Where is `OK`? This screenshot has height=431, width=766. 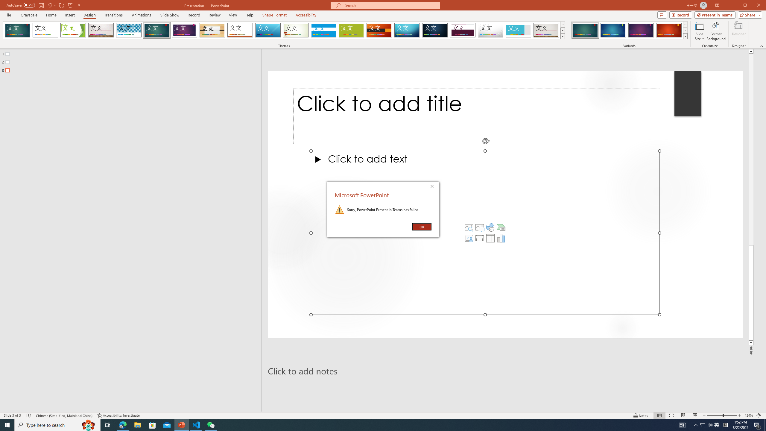
OK is located at coordinates (422, 227).